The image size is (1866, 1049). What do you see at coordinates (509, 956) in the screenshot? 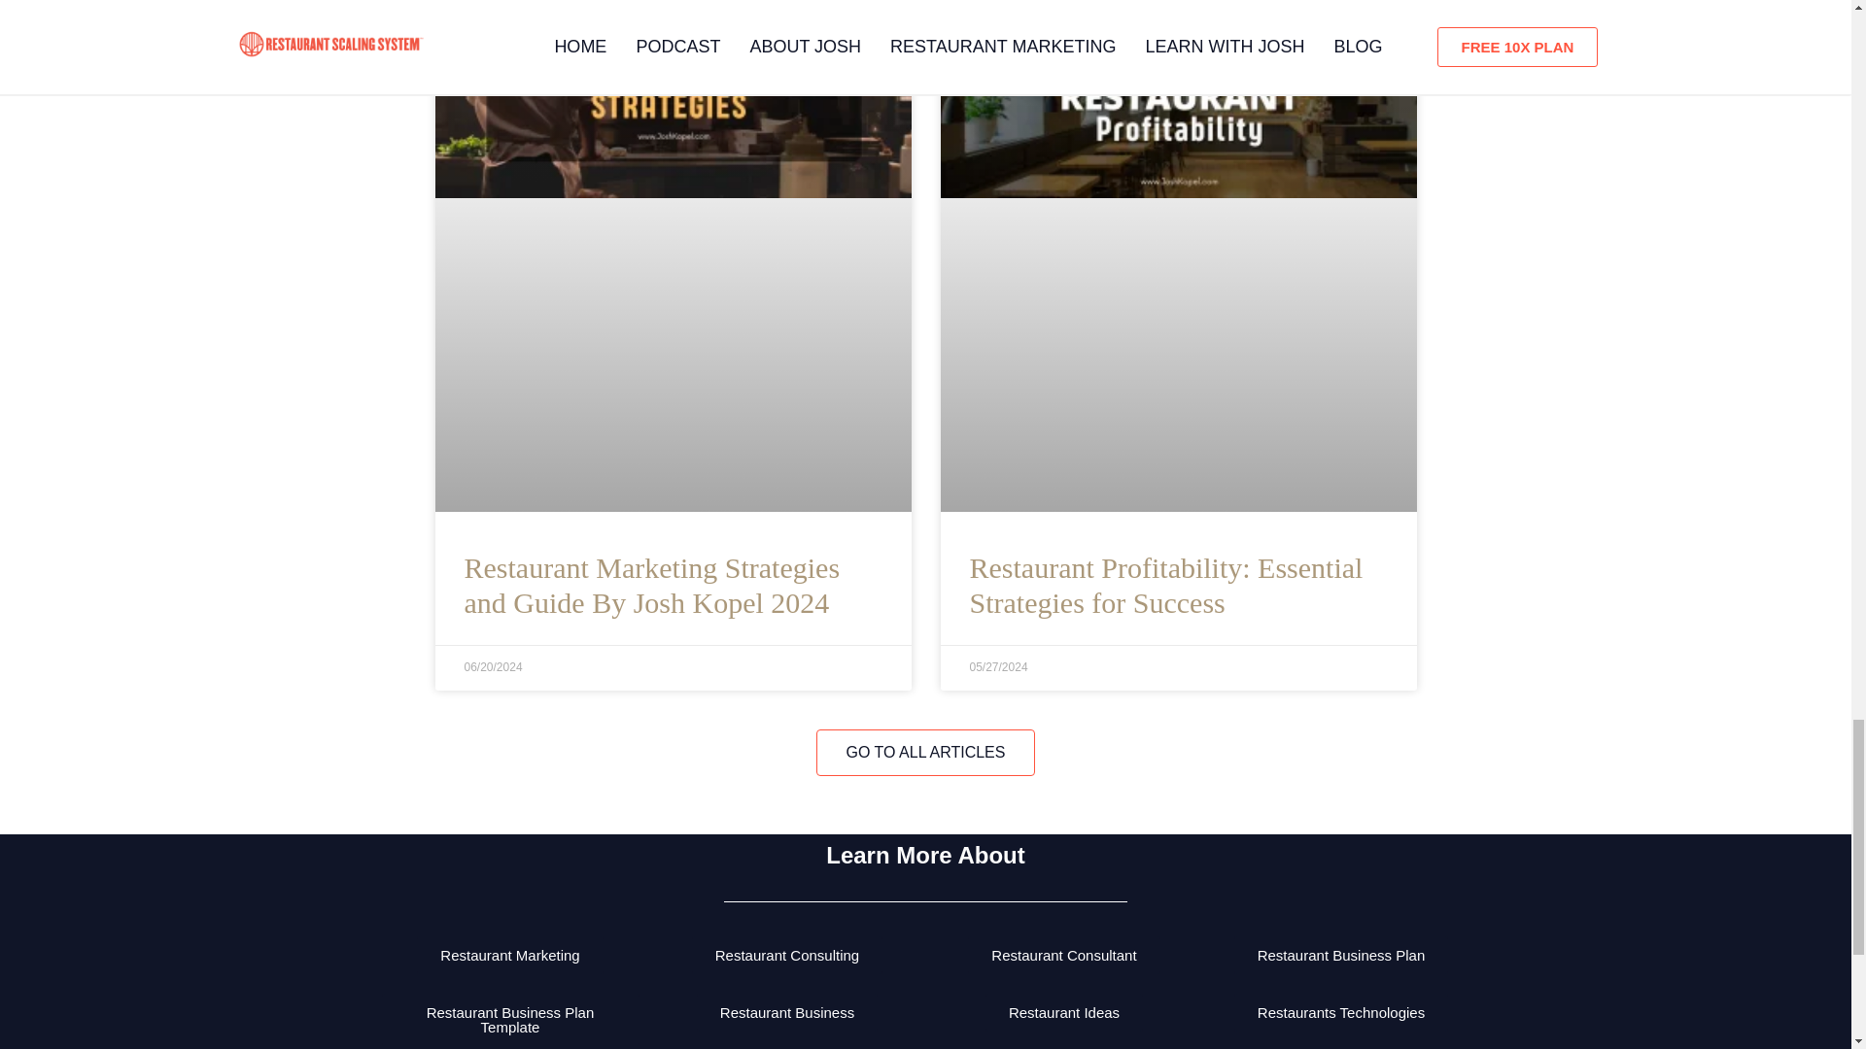
I see `Restaurant Marketing` at bounding box center [509, 956].